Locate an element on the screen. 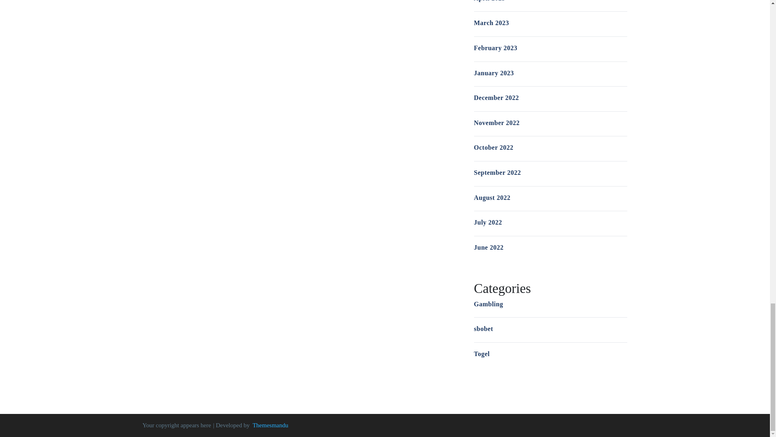 The image size is (776, 437). March 2023 is located at coordinates (491, 23).